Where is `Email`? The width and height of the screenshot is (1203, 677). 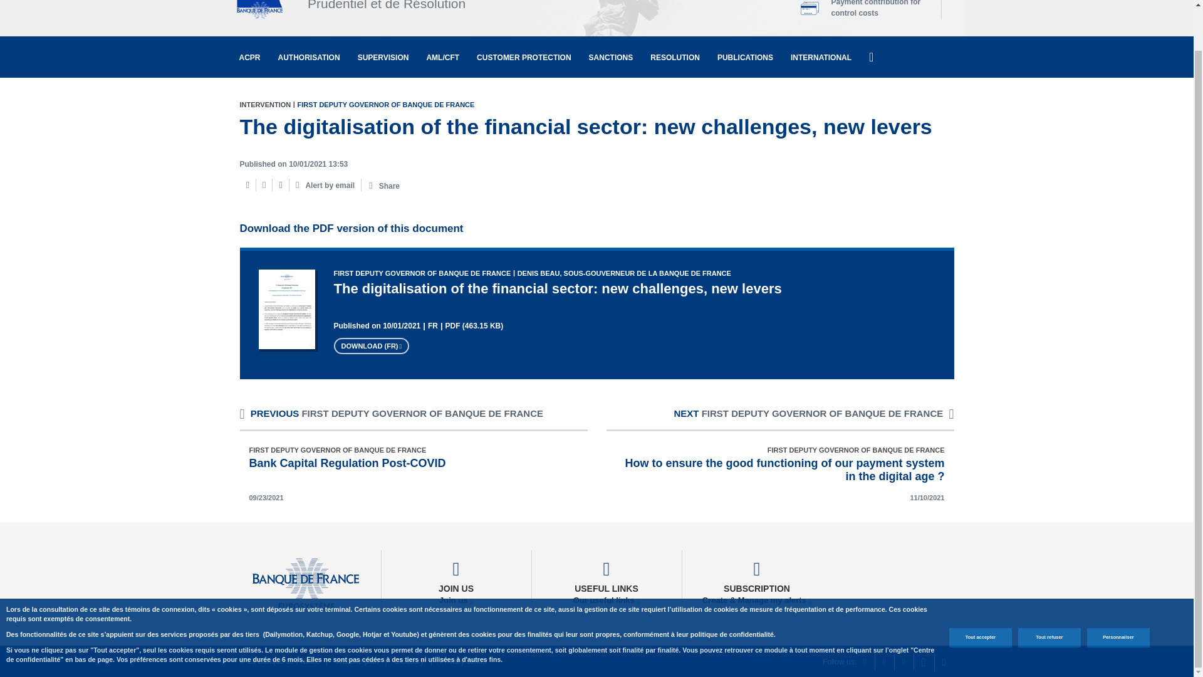
Email is located at coordinates (263, 186).